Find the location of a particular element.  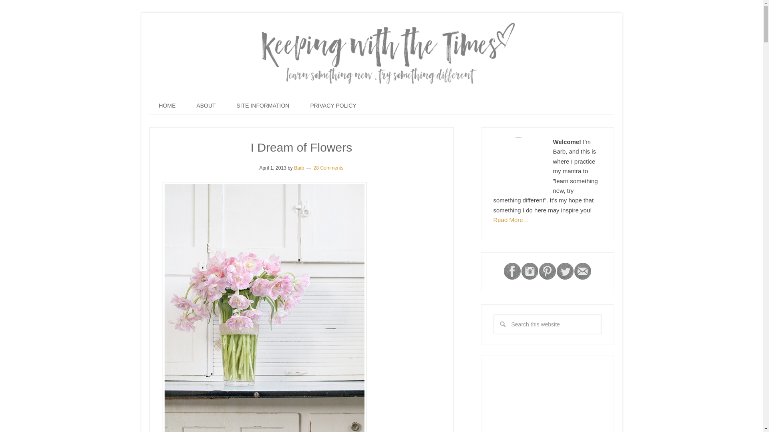

Keeping With The Times is located at coordinates (381, 55).